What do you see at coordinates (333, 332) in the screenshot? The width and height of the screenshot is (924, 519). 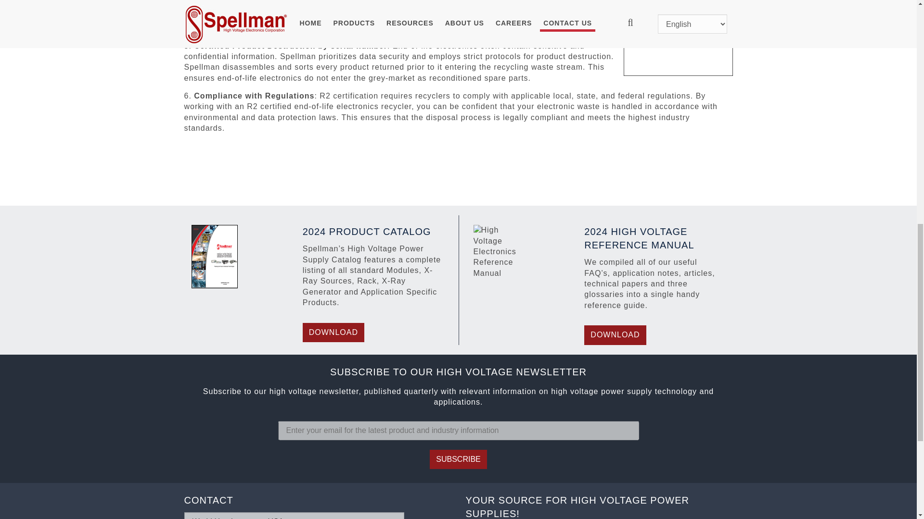 I see `DOWNLOAD` at bounding box center [333, 332].